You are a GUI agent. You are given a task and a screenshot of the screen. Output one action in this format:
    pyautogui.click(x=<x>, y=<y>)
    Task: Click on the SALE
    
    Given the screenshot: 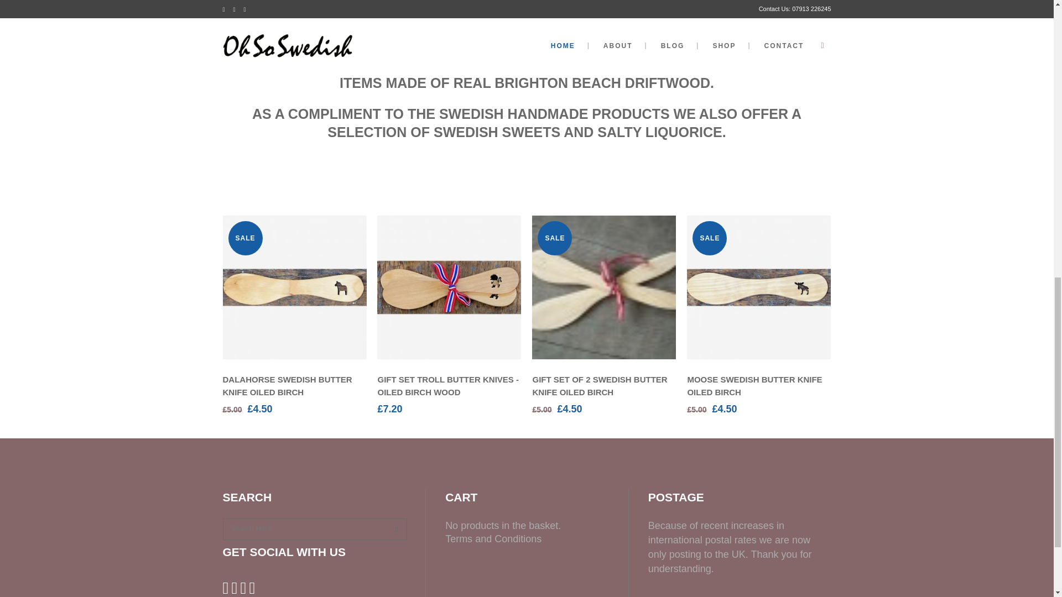 What is the action you would take?
    pyautogui.click(x=294, y=287)
    